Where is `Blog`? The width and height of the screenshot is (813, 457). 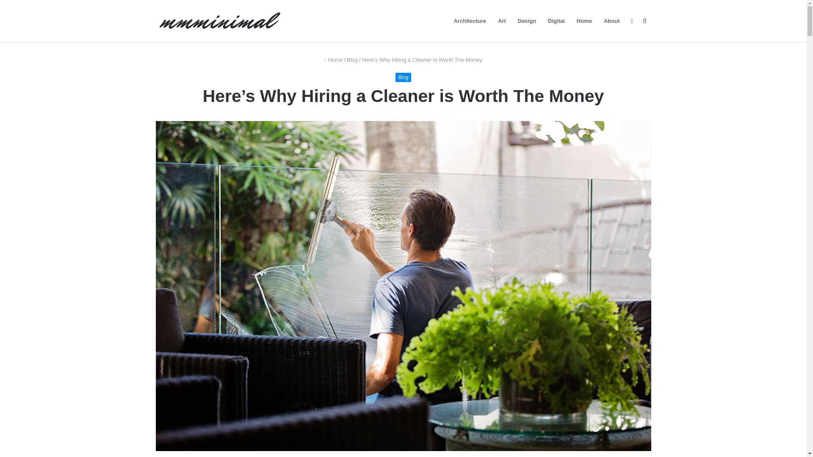 Blog is located at coordinates (352, 60).